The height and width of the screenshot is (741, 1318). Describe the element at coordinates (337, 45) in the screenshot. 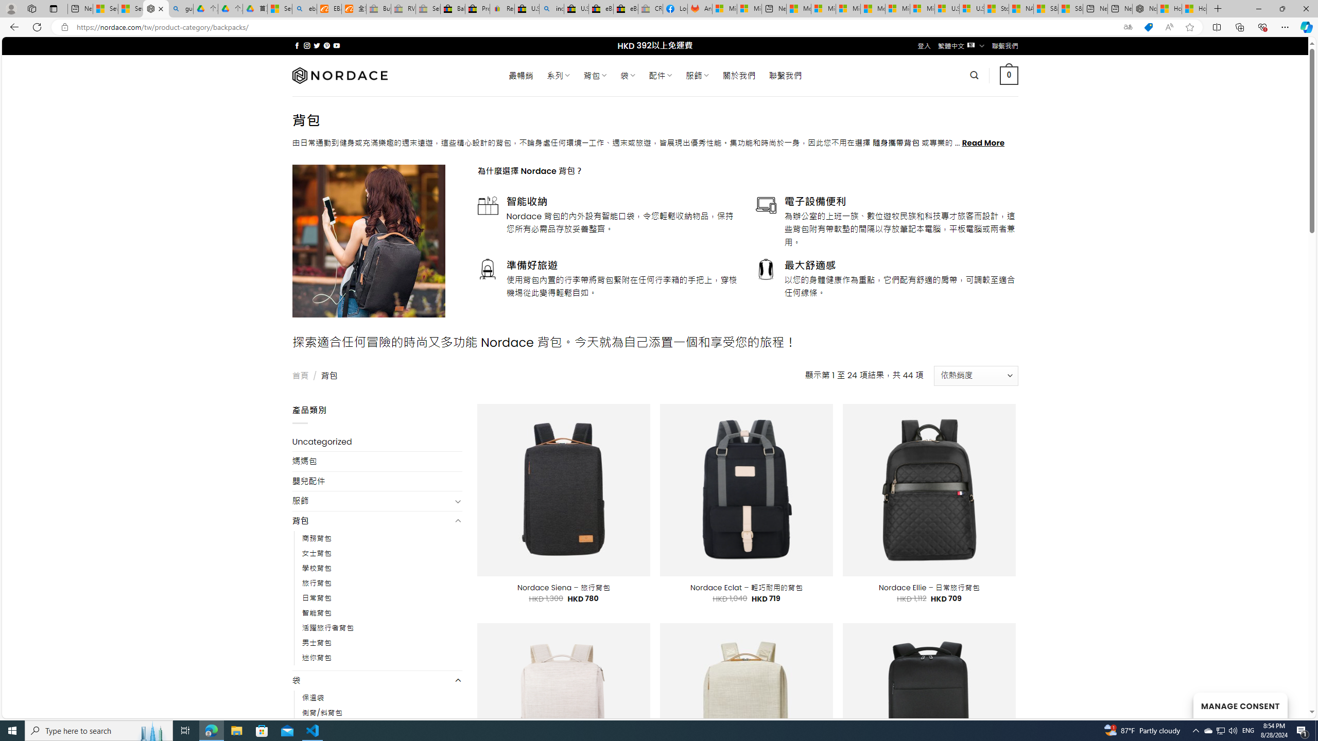

I see `Follow on YouTube` at that location.